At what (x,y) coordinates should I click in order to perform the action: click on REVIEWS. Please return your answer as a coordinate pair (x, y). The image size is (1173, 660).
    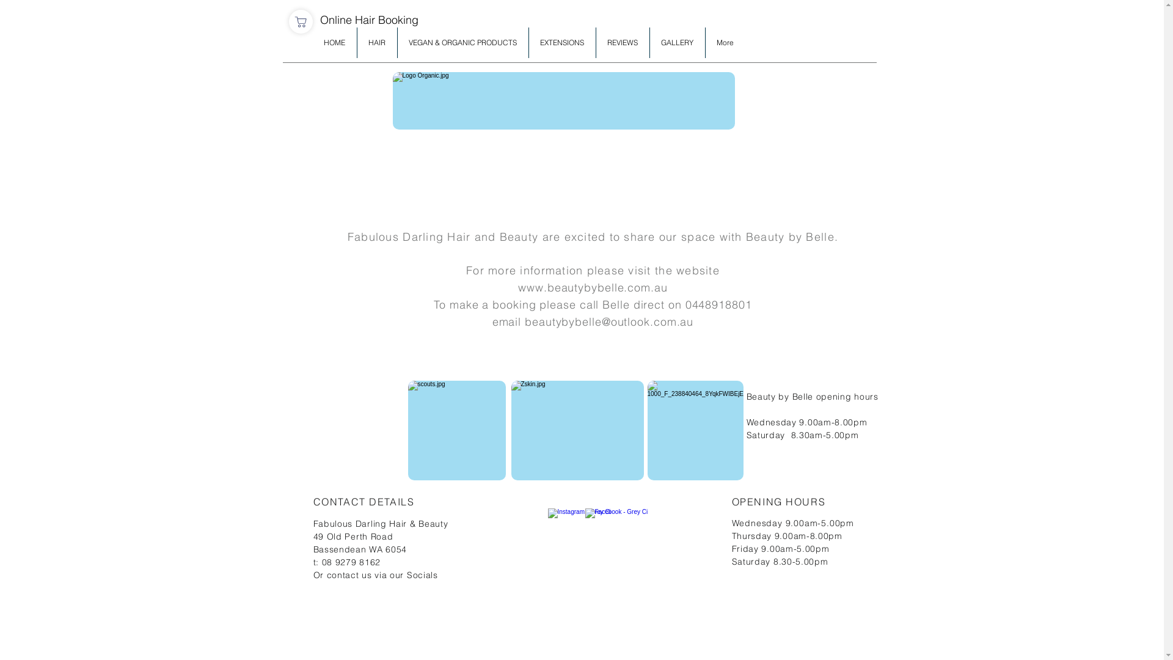
    Looking at the image, I should click on (623, 43).